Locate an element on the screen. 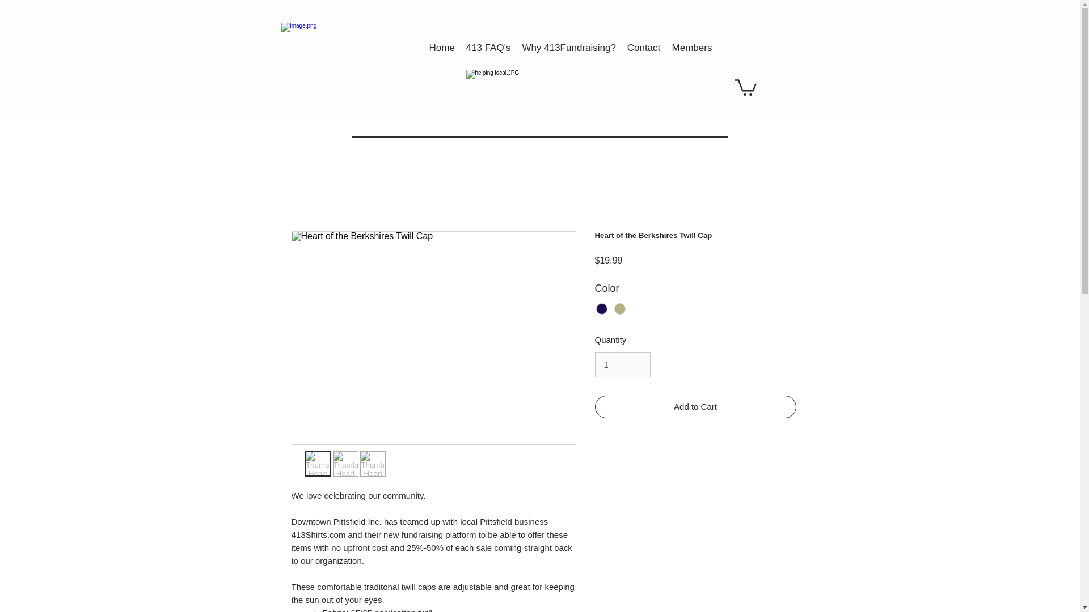 The height and width of the screenshot is (612, 1089). Members is located at coordinates (691, 48).